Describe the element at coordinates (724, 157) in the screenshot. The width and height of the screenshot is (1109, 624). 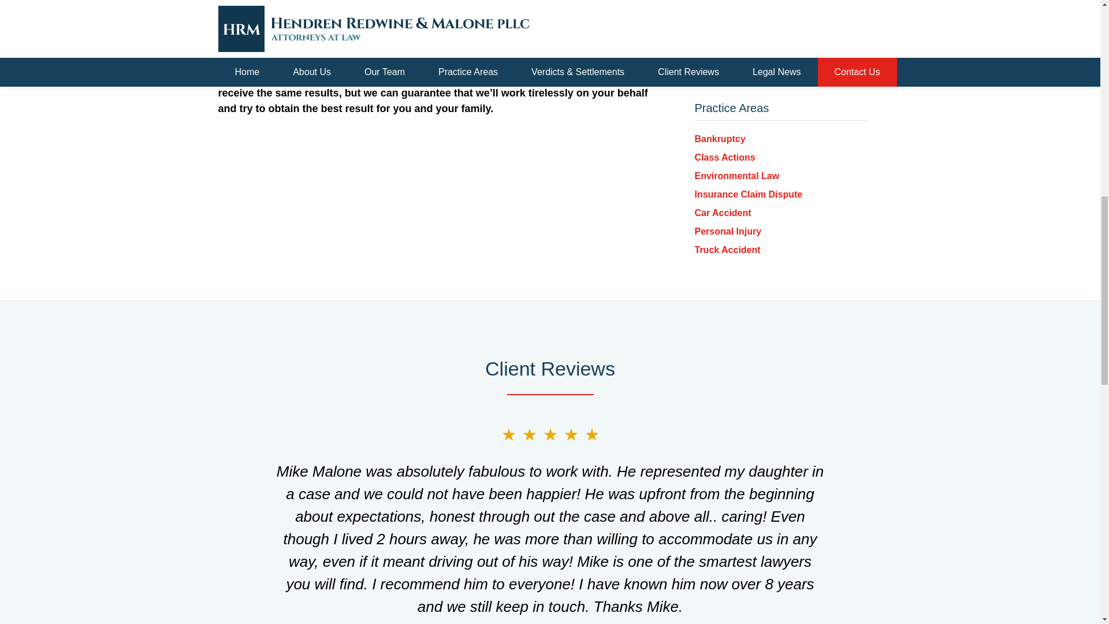
I see `Class Actions` at that location.